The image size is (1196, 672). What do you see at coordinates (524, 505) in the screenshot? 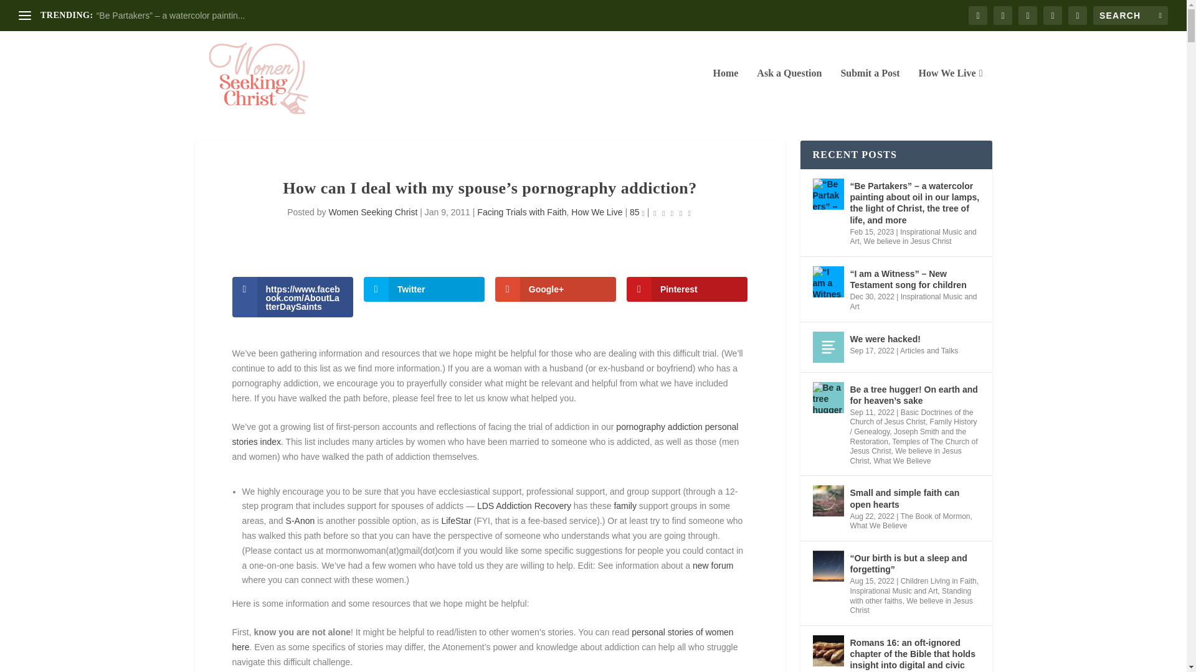
I see `LDS Addiction Recovery services` at bounding box center [524, 505].